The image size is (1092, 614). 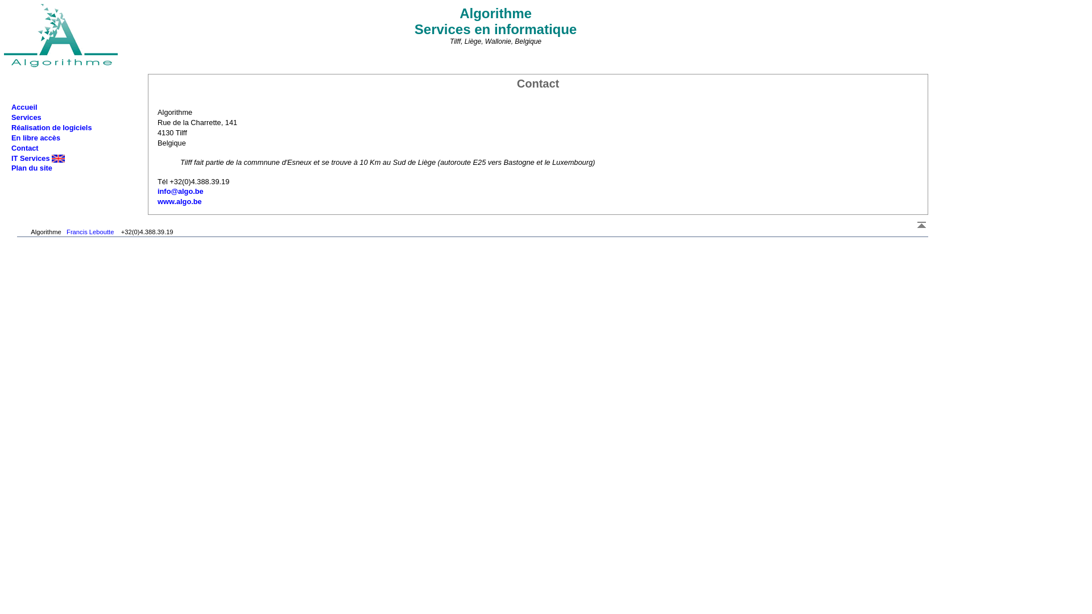 What do you see at coordinates (180, 201) in the screenshot?
I see `www.algo.be` at bounding box center [180, 201].